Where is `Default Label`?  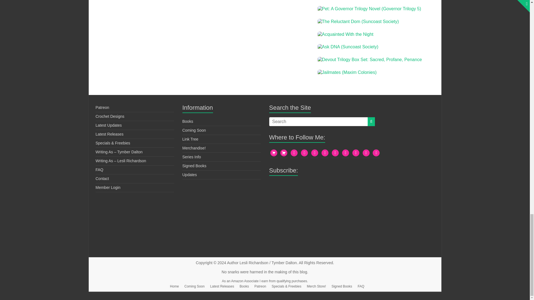
Default Label is located at coordinates (304, 152).